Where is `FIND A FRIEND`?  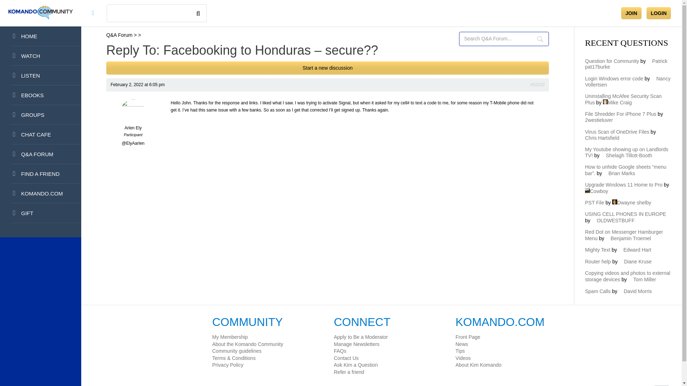 FIND A FRIEND is located at coordinates (40, 174).